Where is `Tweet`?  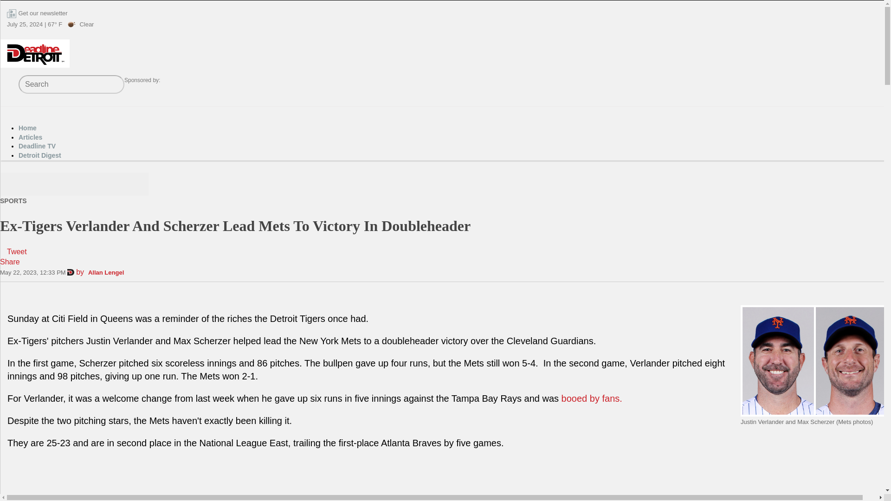
Tweet is located at coordinates (17, 251).